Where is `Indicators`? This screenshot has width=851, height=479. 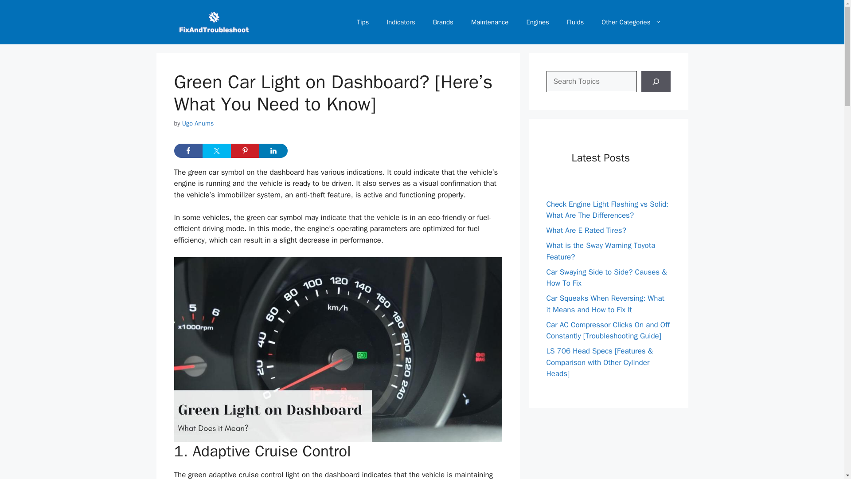 Indicators is located at coordinates (401, 22).